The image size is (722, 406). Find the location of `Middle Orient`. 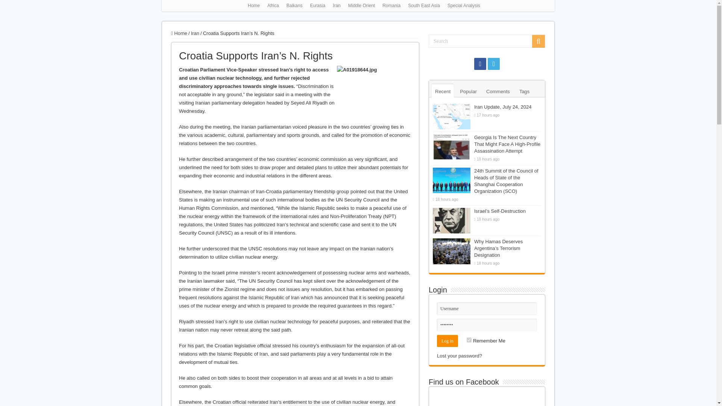

Middle Orient is located at coordinates (361, 6).